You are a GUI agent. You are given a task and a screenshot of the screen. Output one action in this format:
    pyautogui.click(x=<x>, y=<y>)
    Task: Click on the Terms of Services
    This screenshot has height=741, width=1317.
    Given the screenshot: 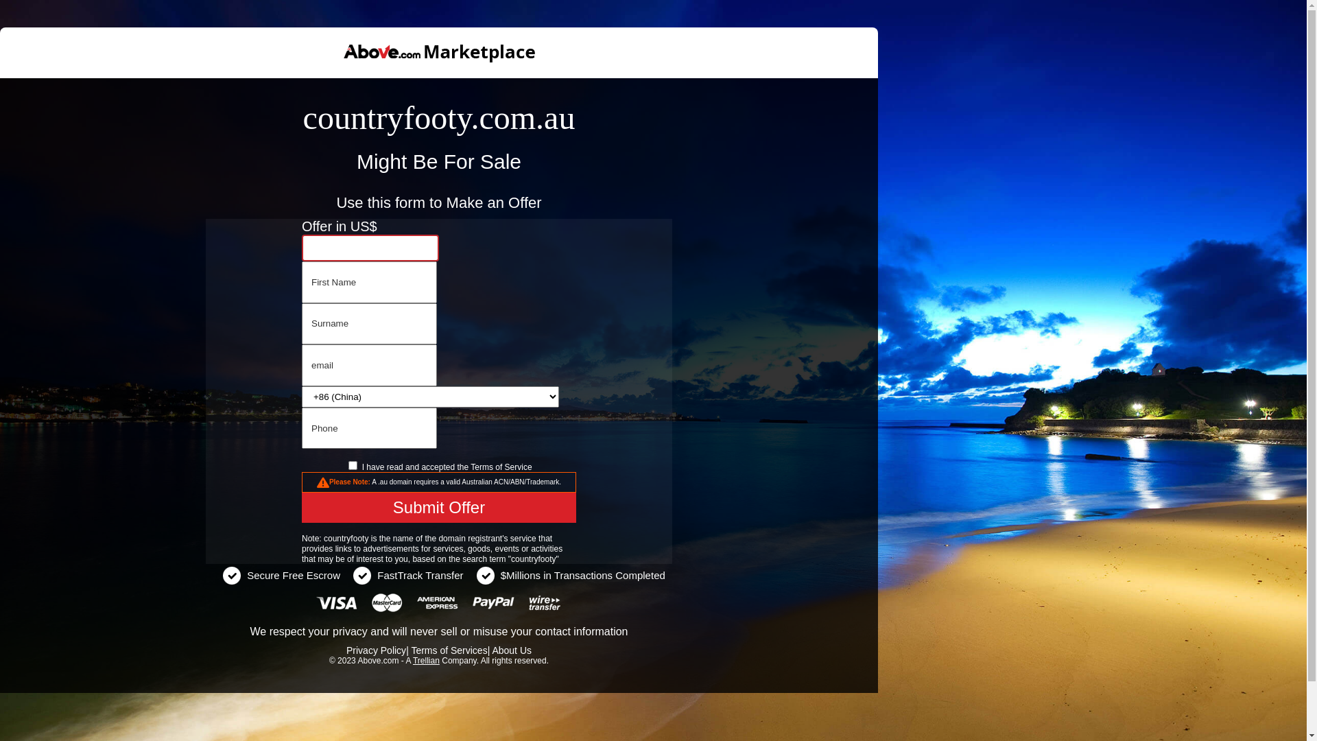 What is the action you would take?
    pyautogui.click(x=449, y=650)
    